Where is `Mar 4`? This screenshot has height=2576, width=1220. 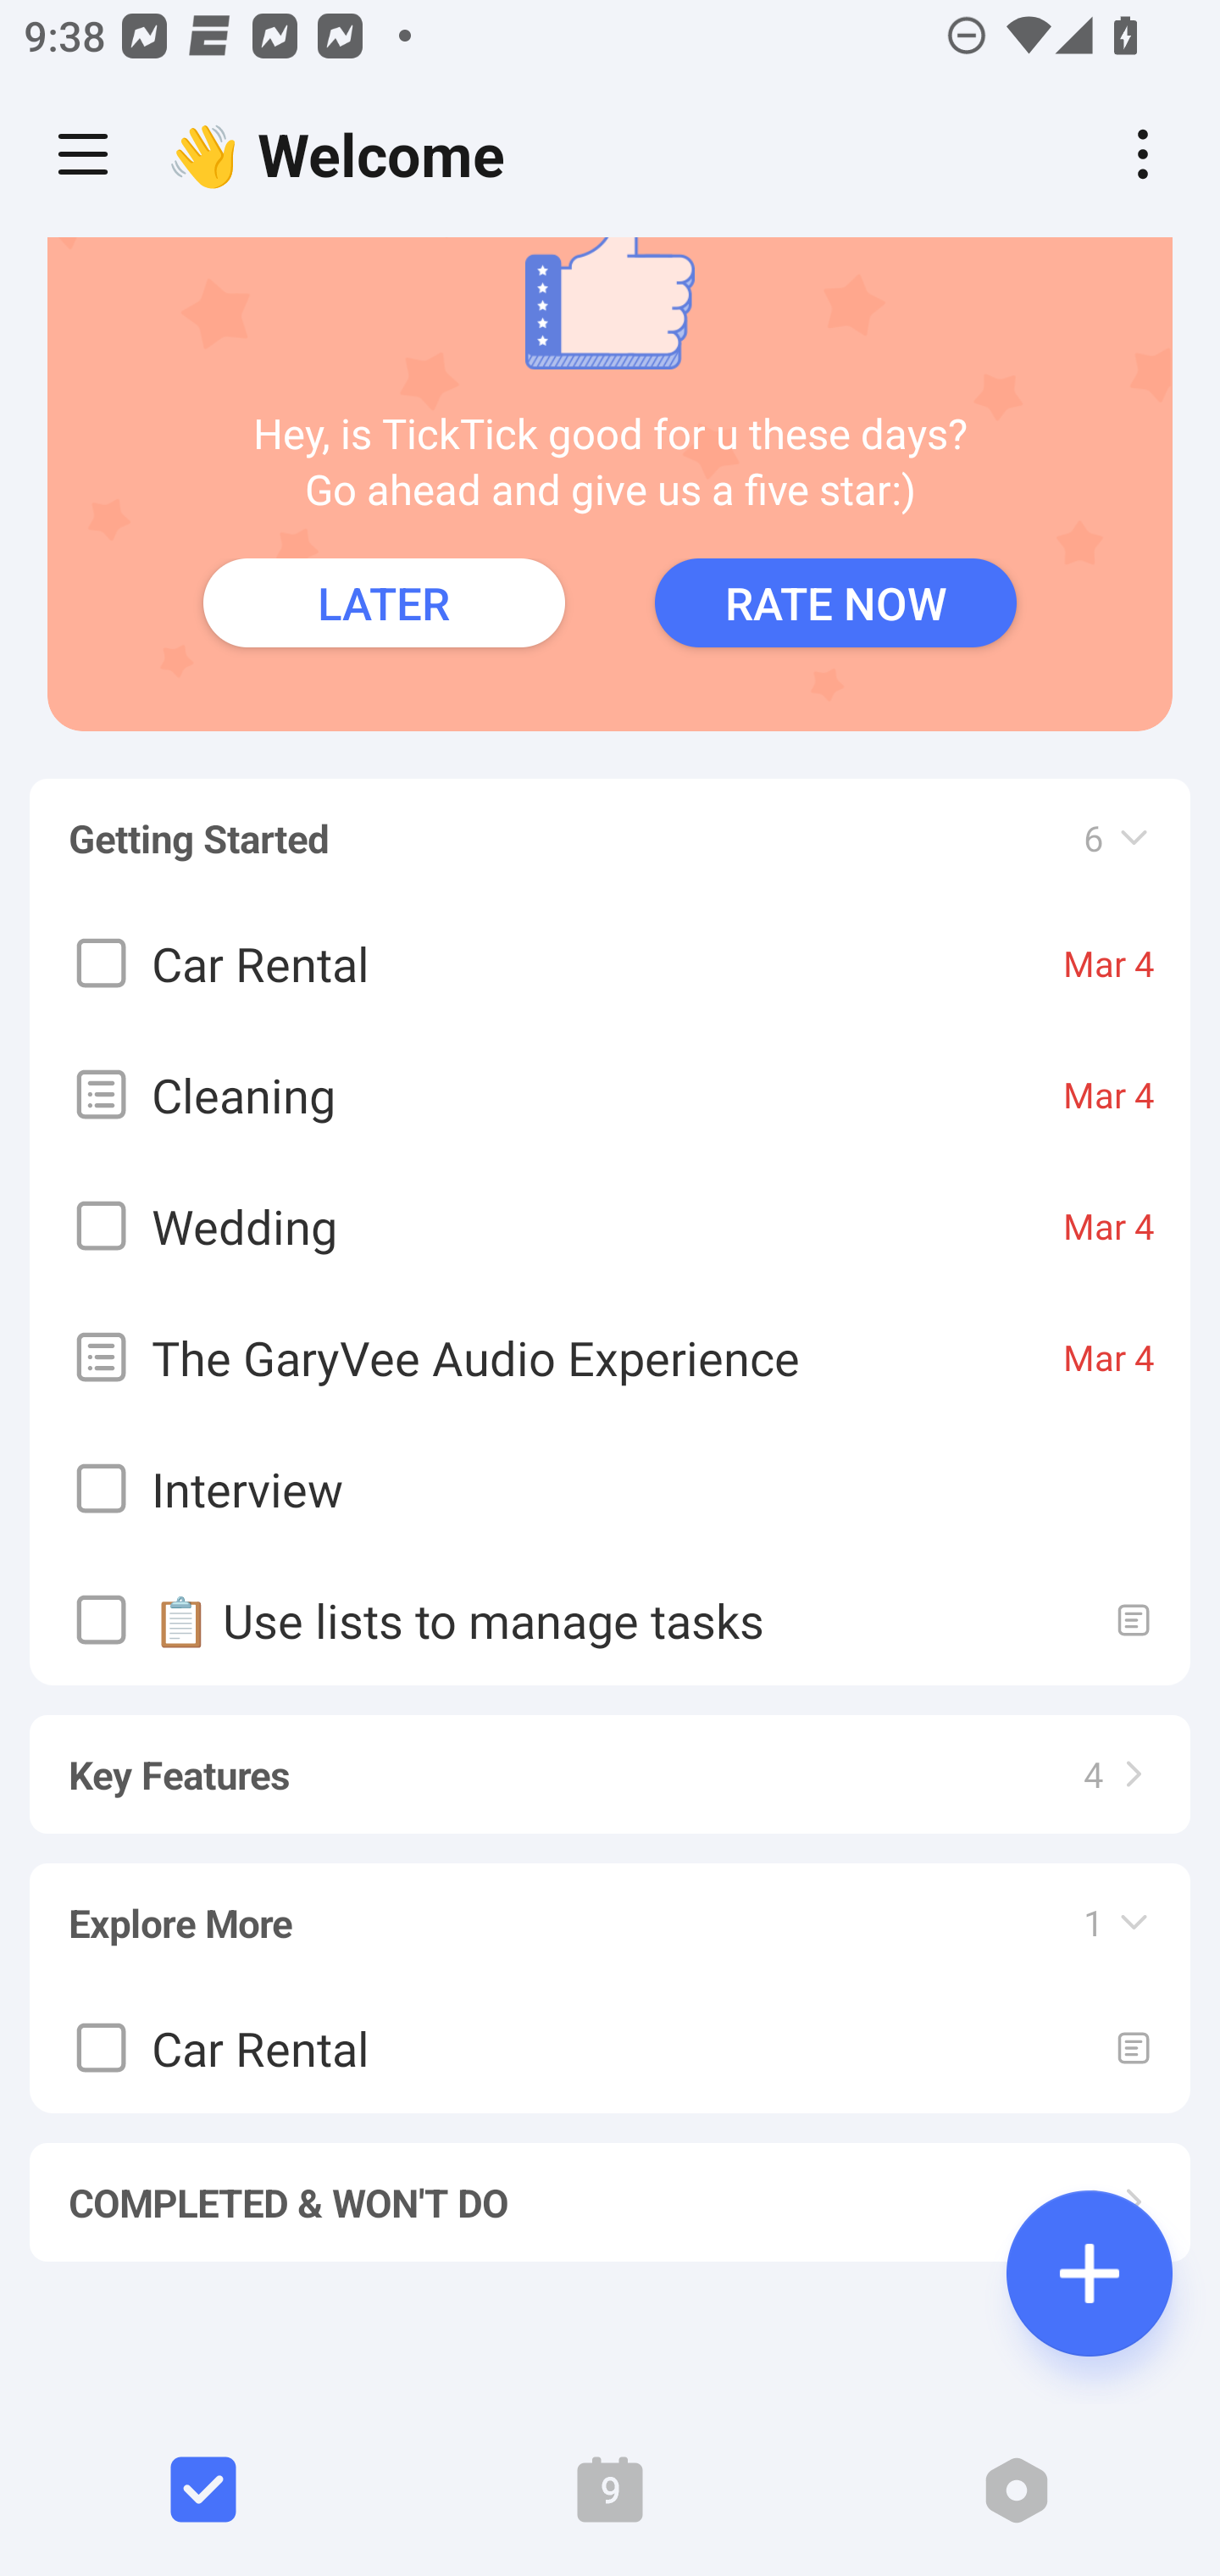 Mar 4 is located at coordinates (1109, 1356).